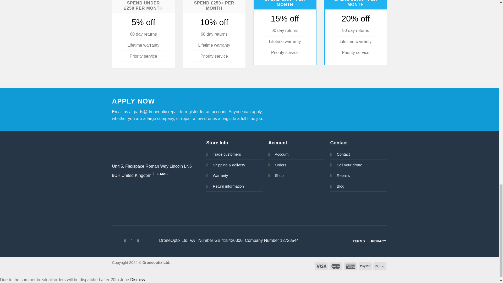 This screenshot has width=503, height=283. Describe the element at coordinates (279, 176) in the screenshot. I see `Shop` at that location.